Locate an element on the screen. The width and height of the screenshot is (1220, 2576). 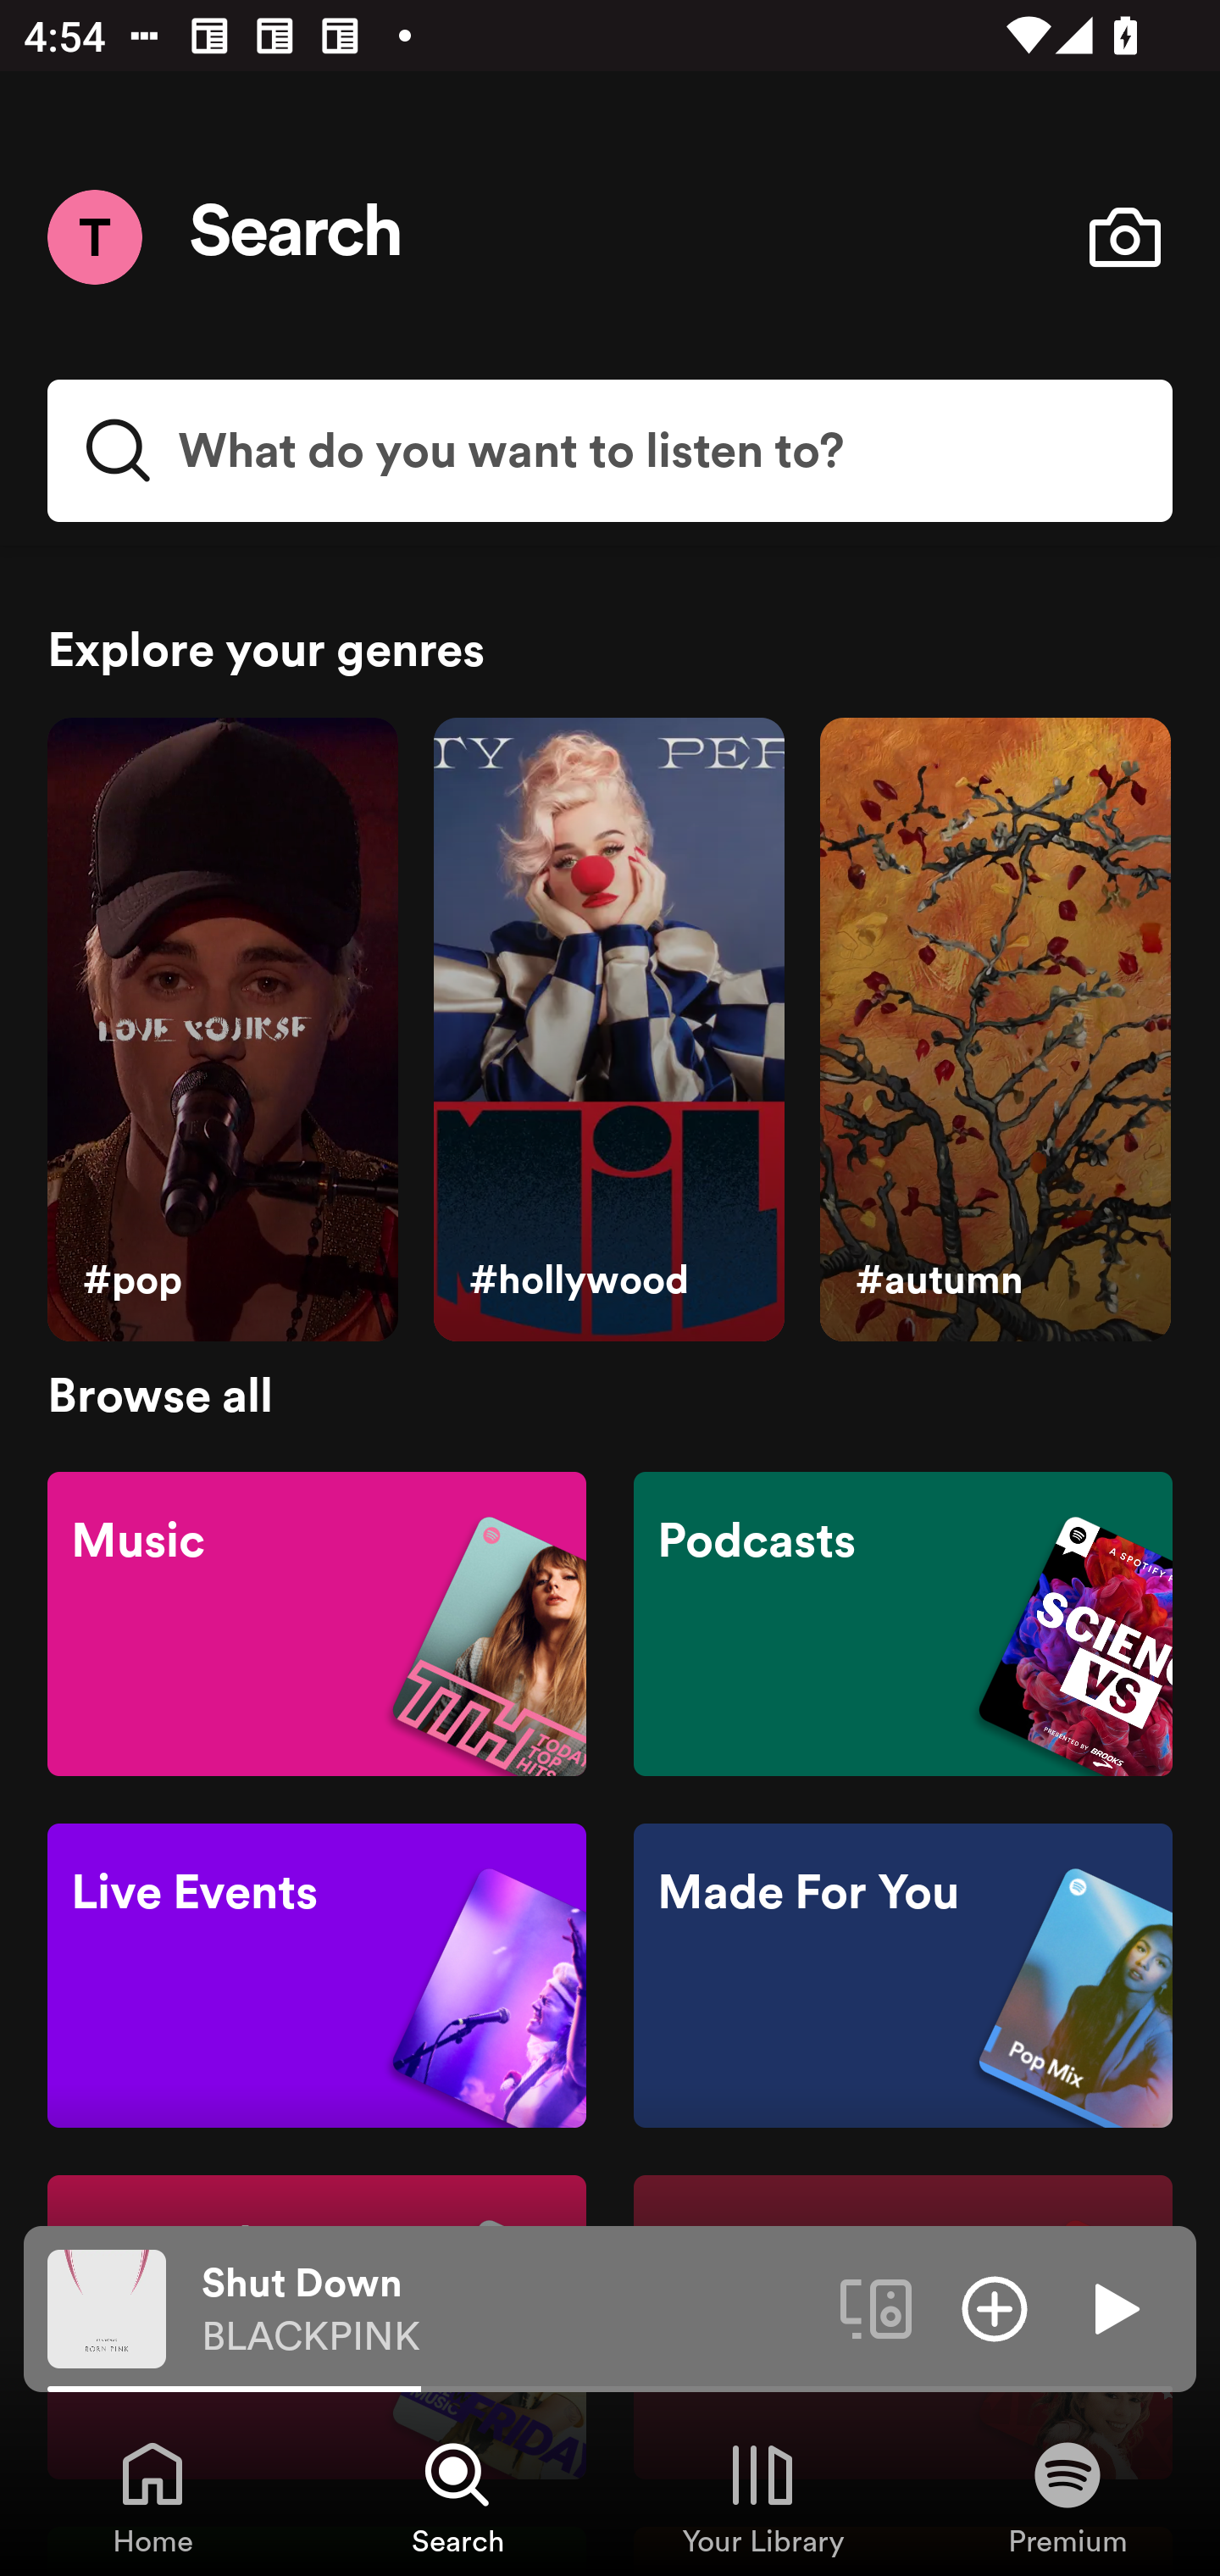
Made For You is located at coordinates (902, 1976).